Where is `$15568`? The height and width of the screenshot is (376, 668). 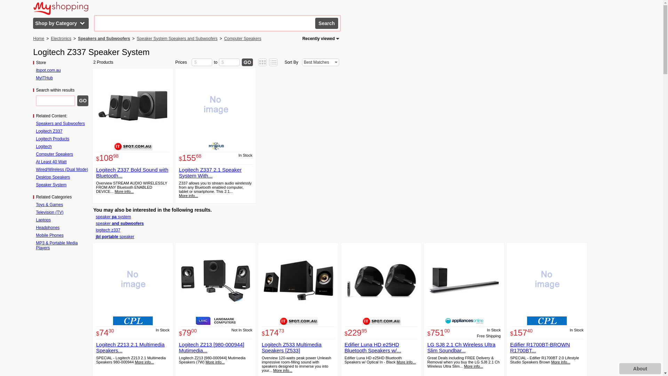 $15568 is located at coordinates (190, 159).